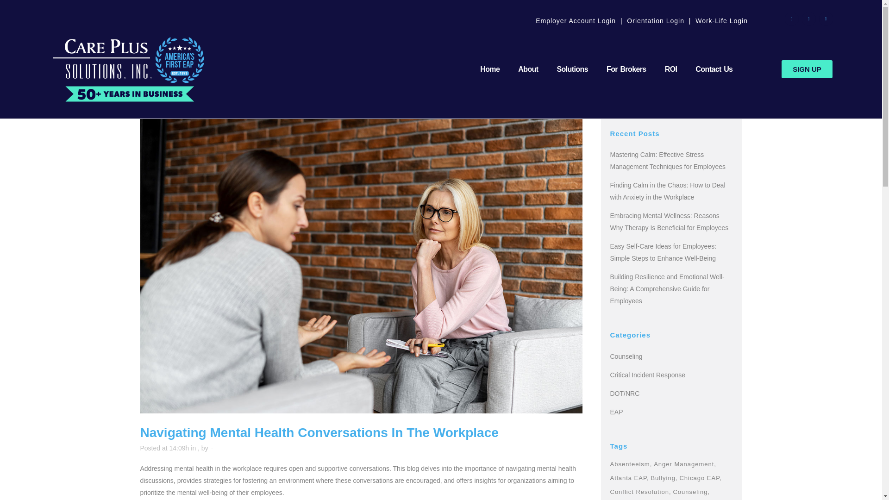  I want to click on For Brokers, so click(626, 69).